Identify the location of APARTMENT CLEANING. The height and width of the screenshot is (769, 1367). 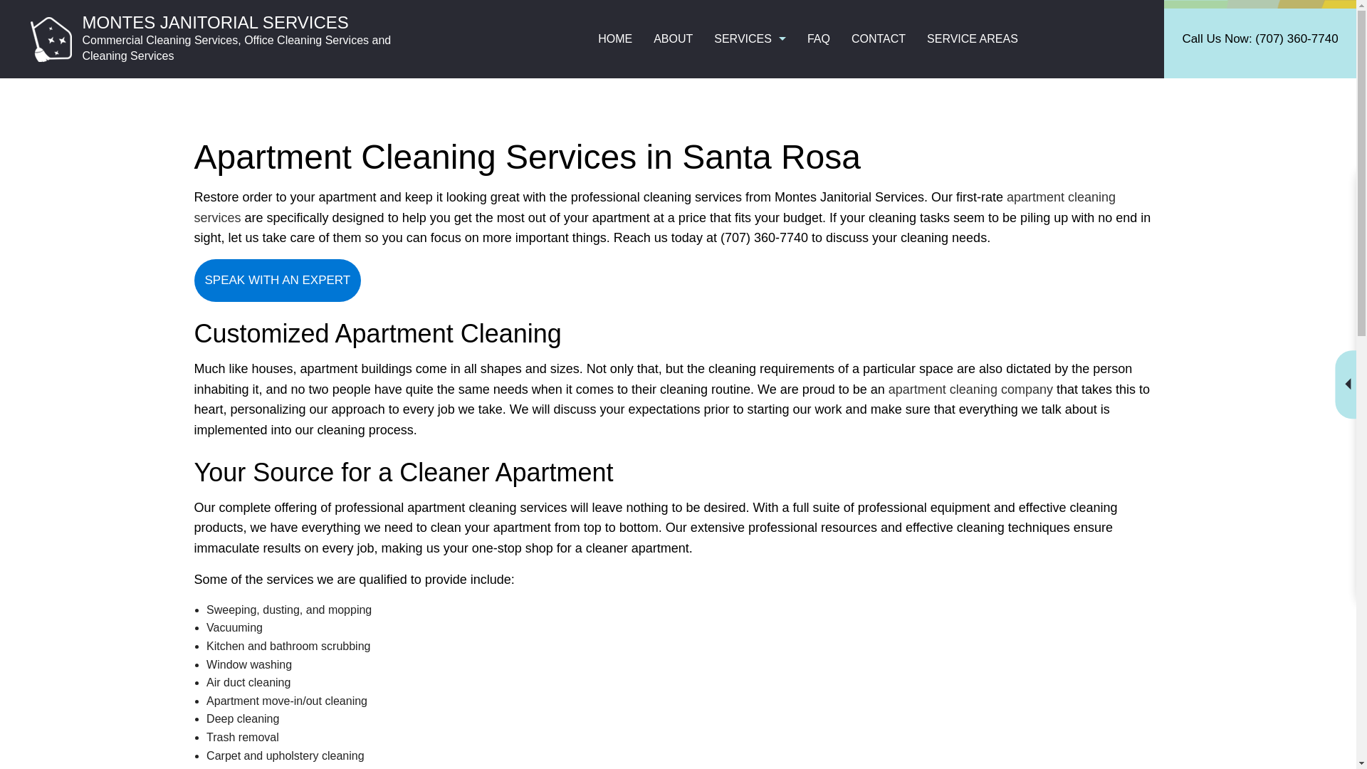
(638, 113).